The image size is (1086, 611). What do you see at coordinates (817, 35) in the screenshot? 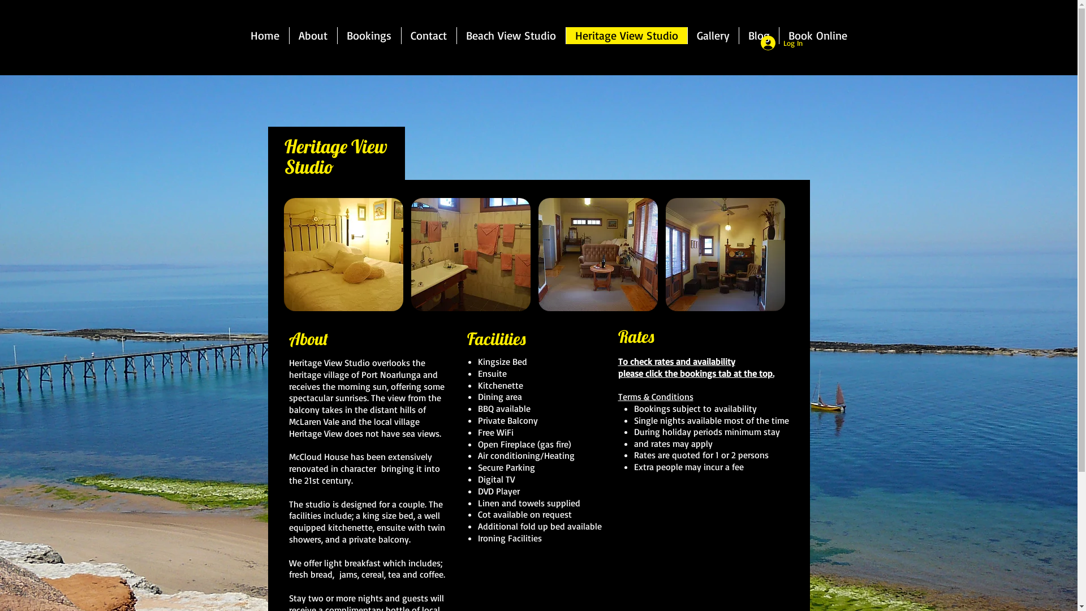
I see `Book Online` at bounding box center [817, 35].